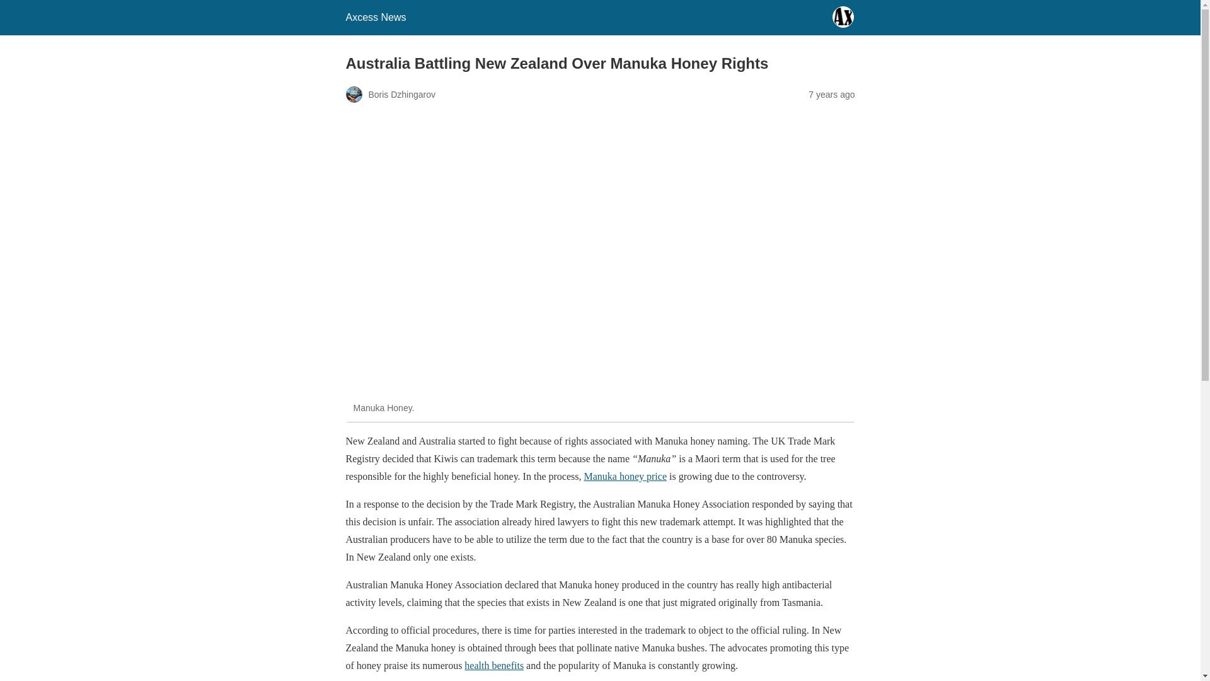  What do you see at coordinates (375, 17) in the screenshot?
I see `Axcess News` at bounding box center [375, 17].